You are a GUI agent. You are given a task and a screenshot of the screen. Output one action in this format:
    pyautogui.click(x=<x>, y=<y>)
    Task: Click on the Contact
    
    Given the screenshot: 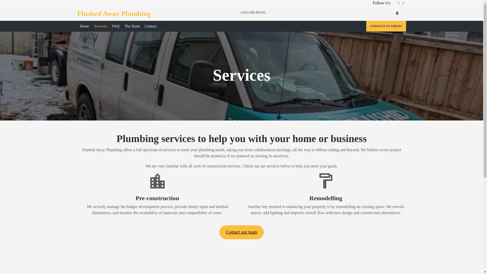 What is the action you would take?
    pyautogui.click(x=151, y=26)
    